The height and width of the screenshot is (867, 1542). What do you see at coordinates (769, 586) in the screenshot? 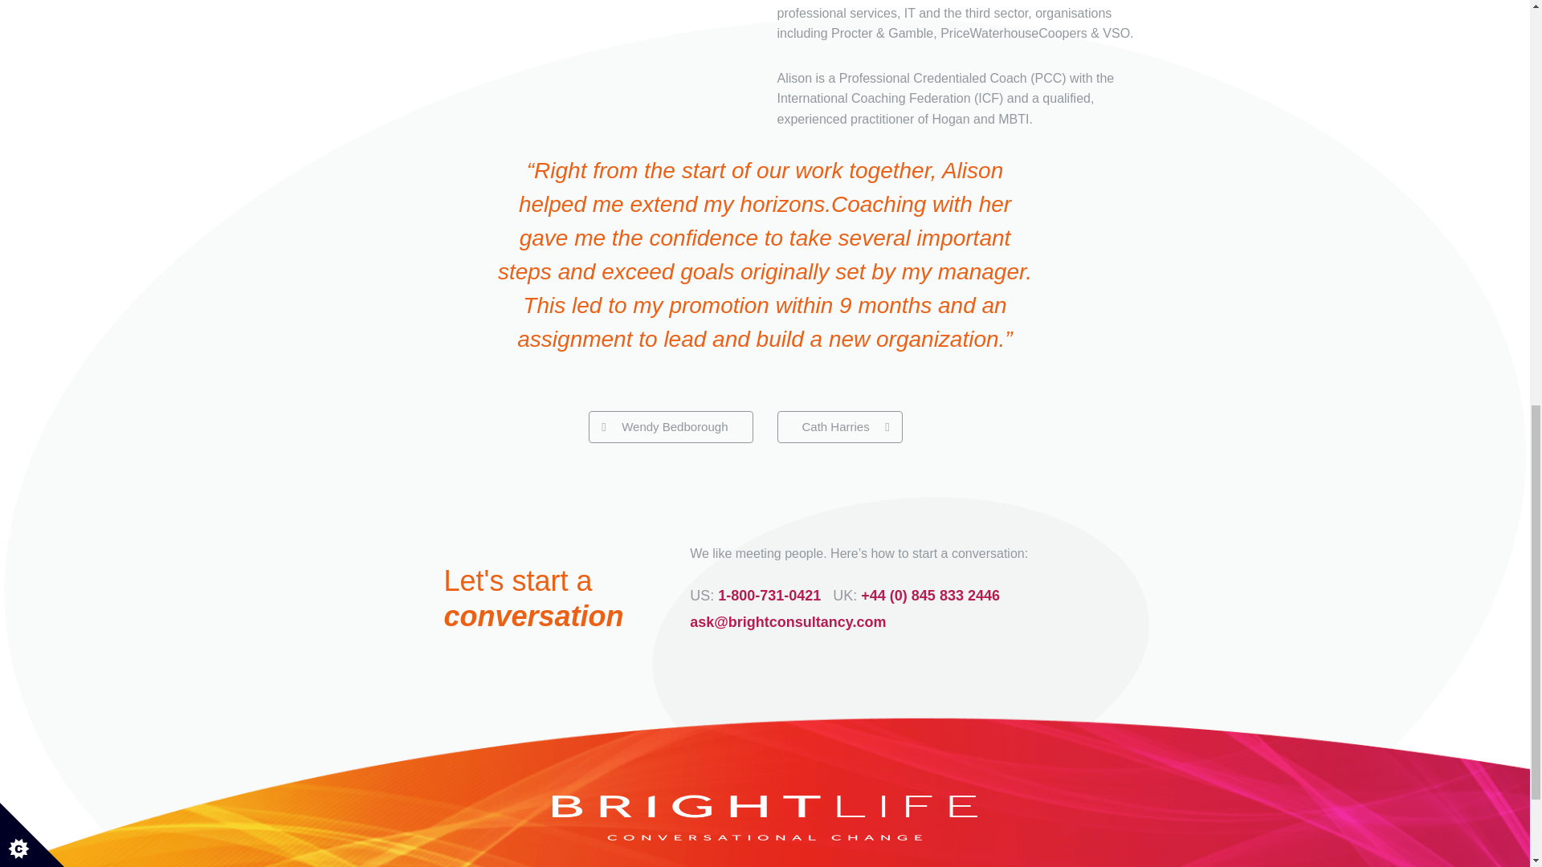
I see `1-800-731-0421` at bounding box center [769, 586].